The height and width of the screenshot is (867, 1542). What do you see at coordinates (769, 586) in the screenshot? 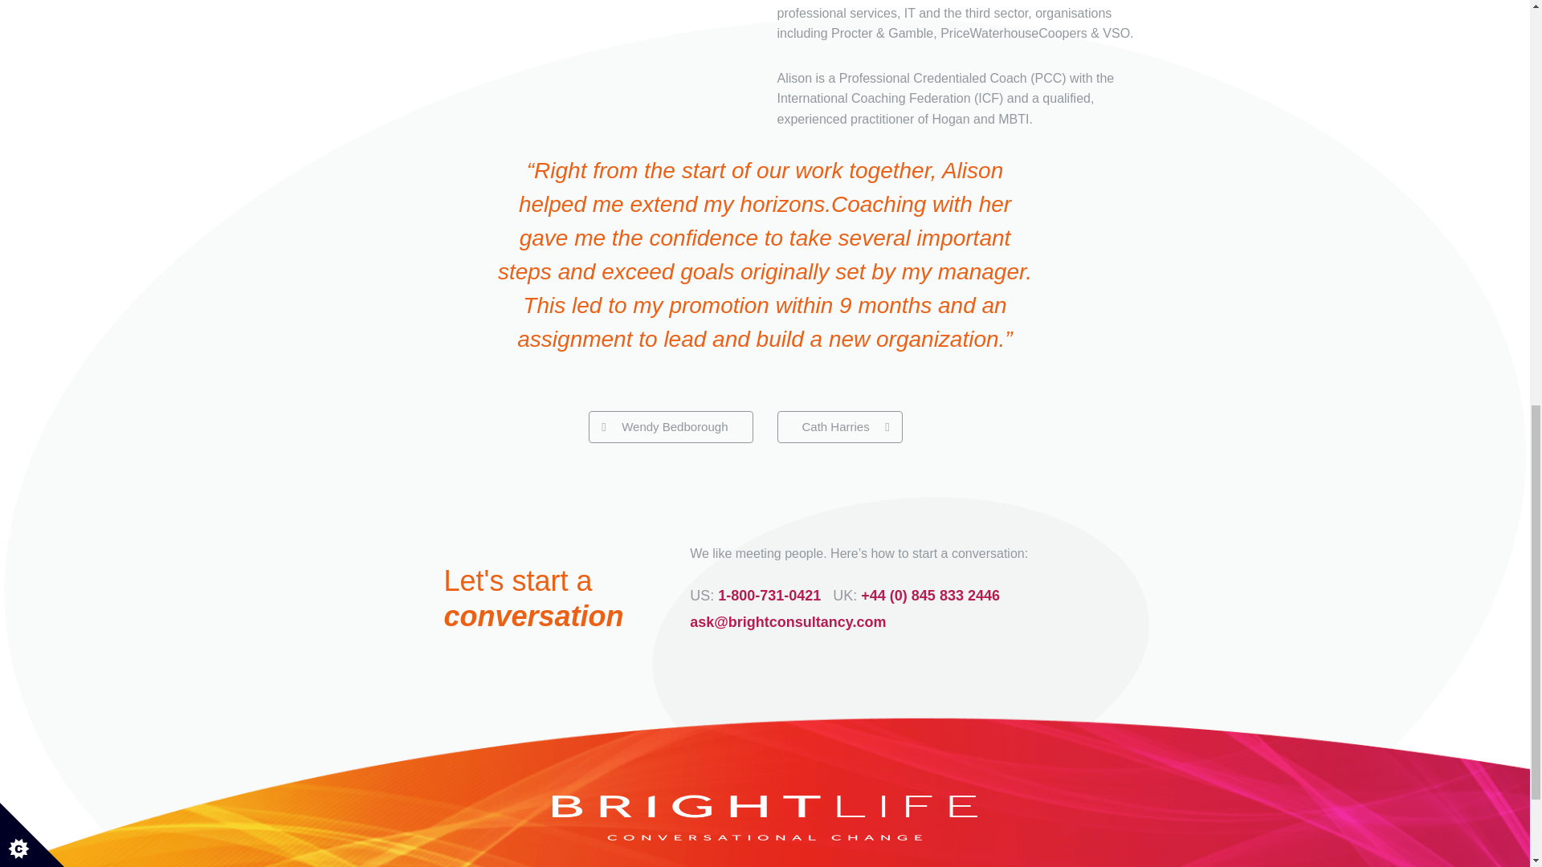
I see `1-800-731-0421` at bounding box center [769, 586].